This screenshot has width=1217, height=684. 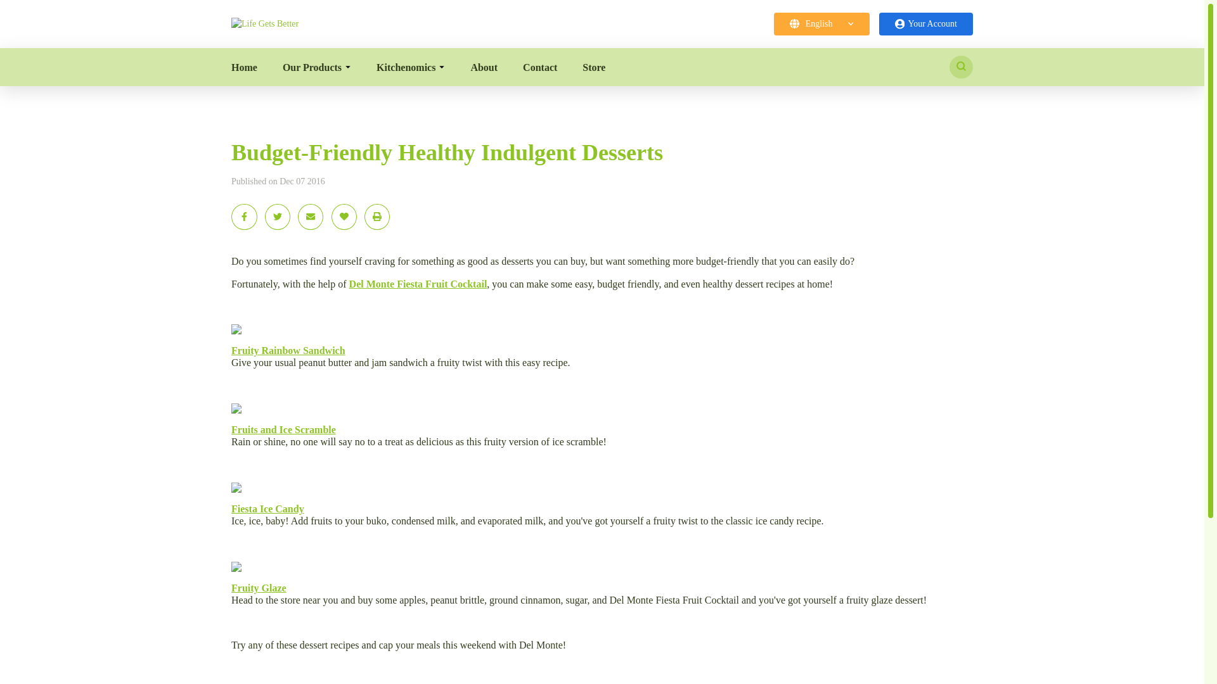 I want to click on Store, so click(x=593, y=67).